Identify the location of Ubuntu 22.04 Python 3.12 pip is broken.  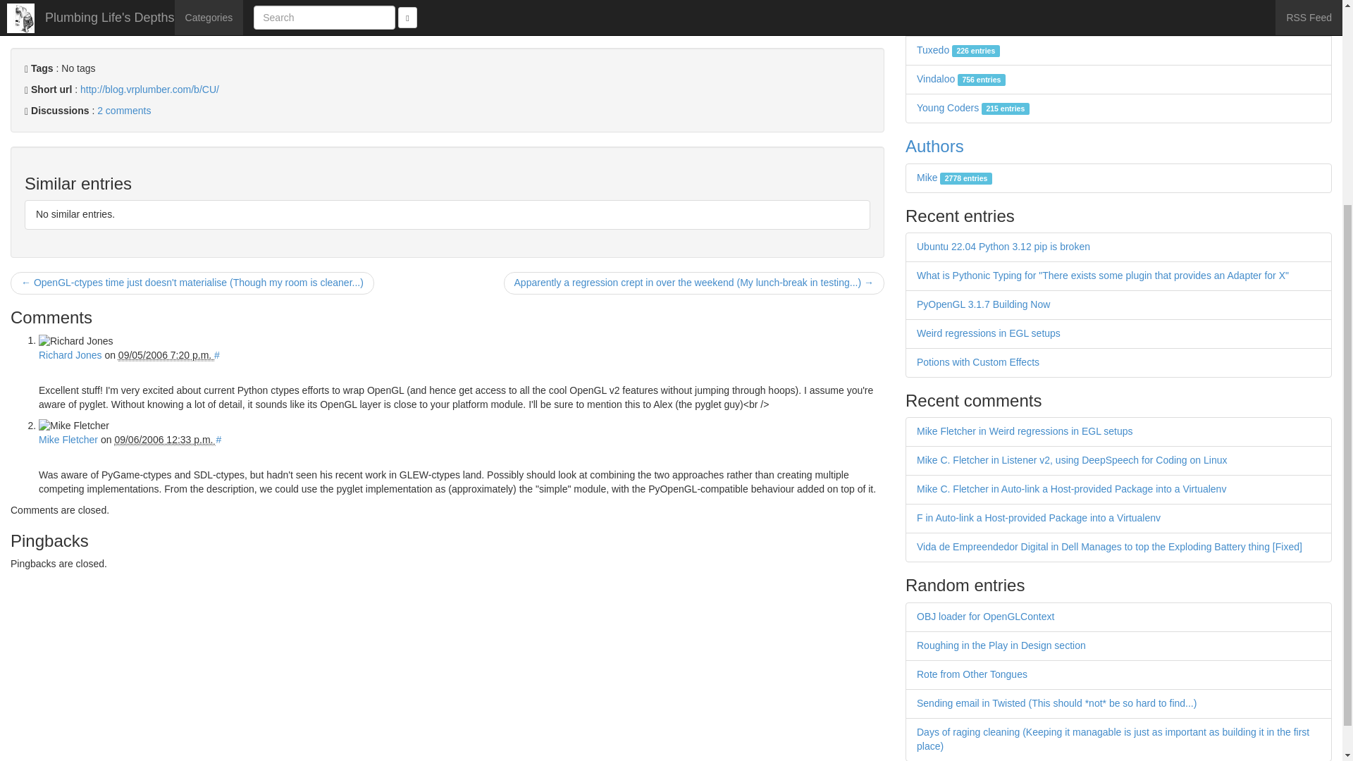
(1003, 247).